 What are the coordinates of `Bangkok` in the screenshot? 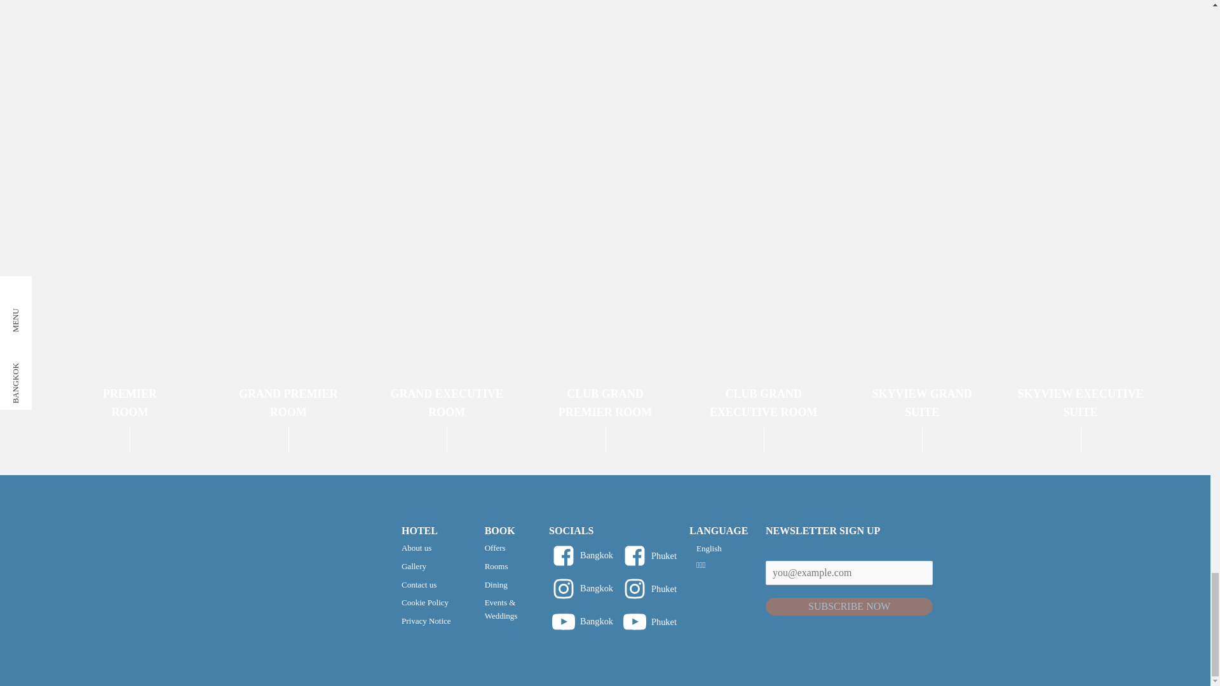 It's located at (426, 621).